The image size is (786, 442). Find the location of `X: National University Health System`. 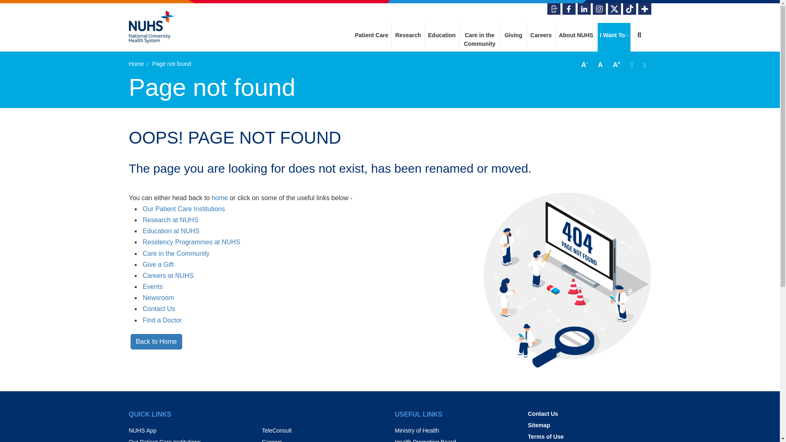

X: National University Health System is located at coordinates (614, 9).